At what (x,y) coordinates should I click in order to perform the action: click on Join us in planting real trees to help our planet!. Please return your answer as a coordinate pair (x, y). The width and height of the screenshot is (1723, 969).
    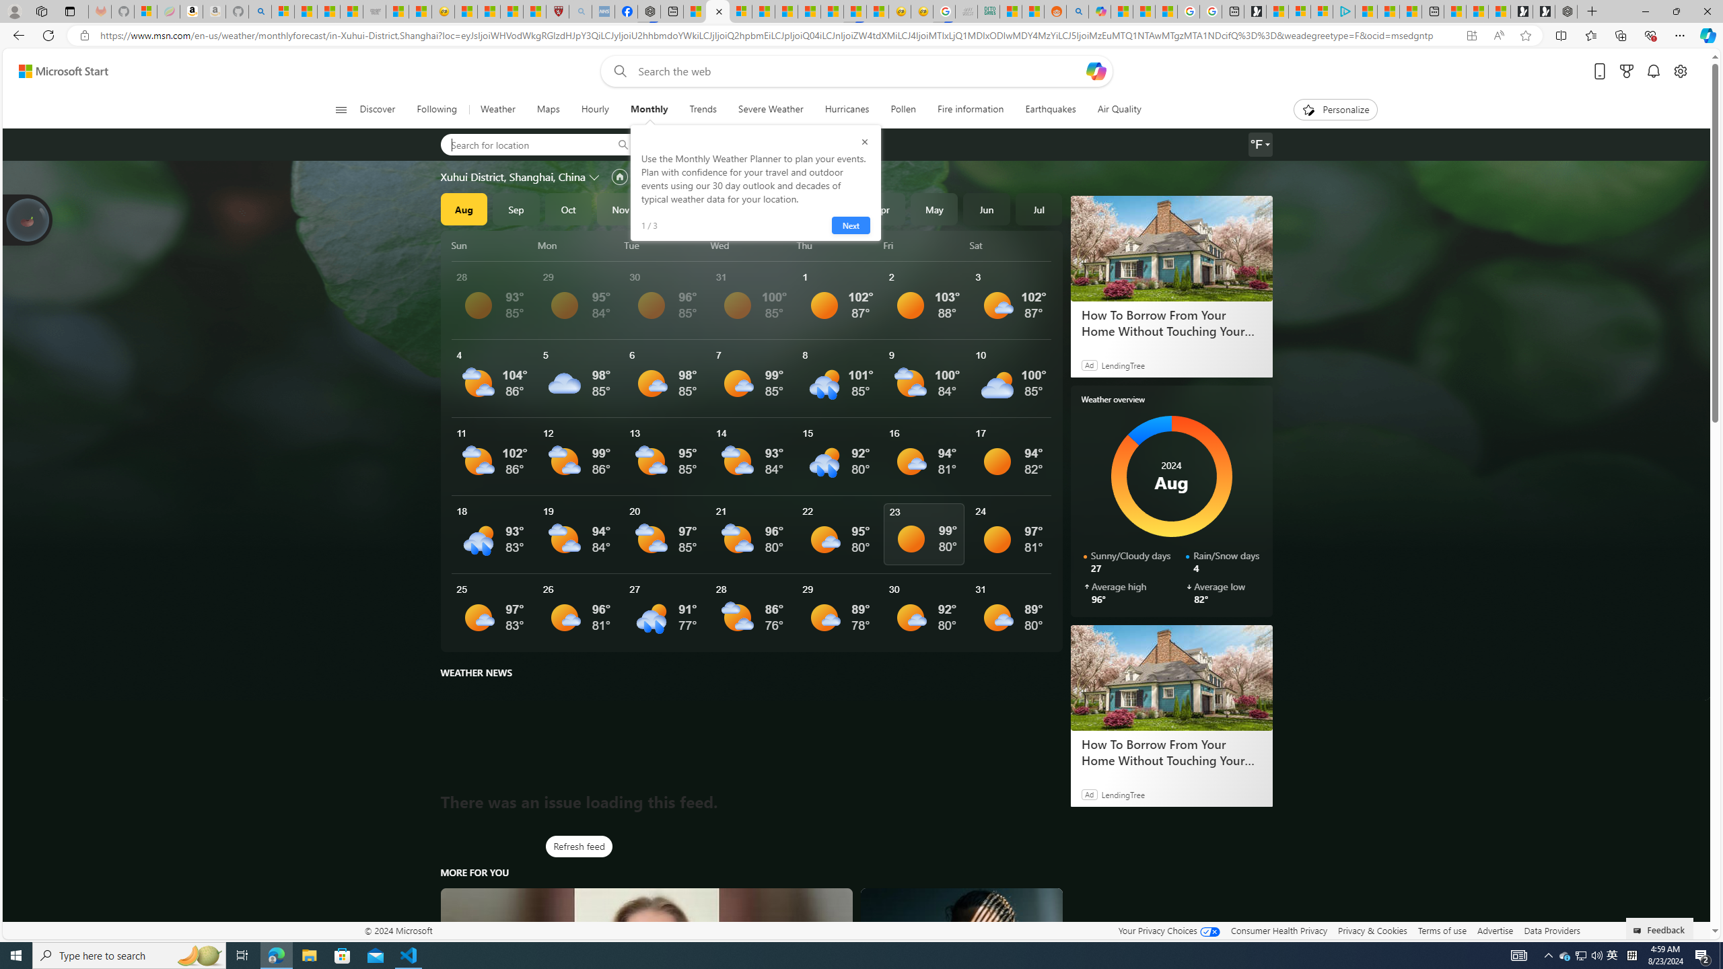
    Looking at the image, I should click on (28, 219).